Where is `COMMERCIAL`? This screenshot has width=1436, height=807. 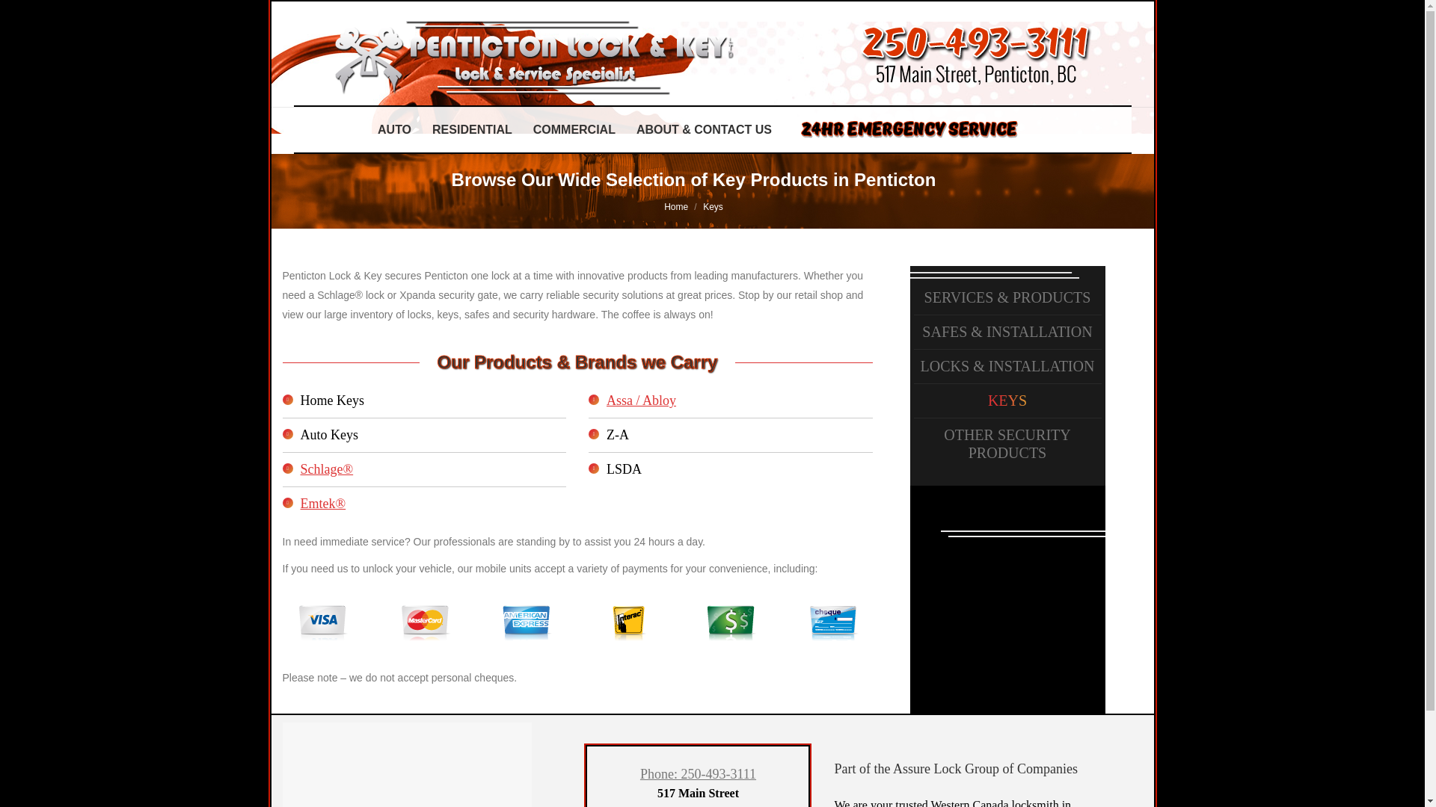 COMMERCIAL is located at coordinates (574, 129).